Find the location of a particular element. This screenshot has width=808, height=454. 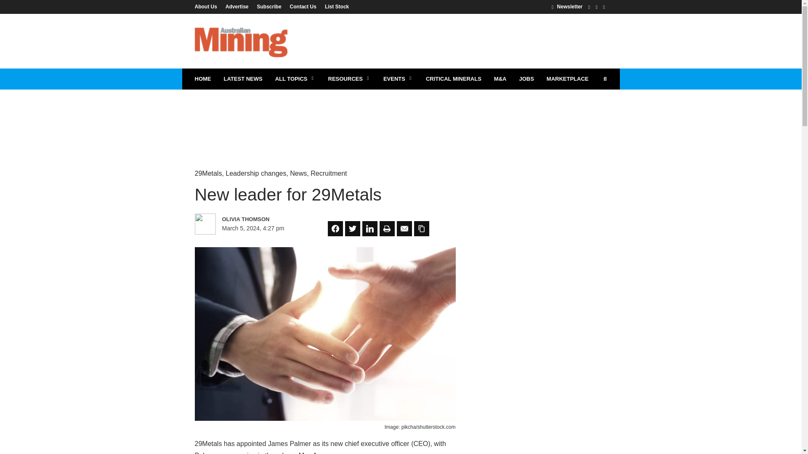

HOME is located at coordinates (203, 79).